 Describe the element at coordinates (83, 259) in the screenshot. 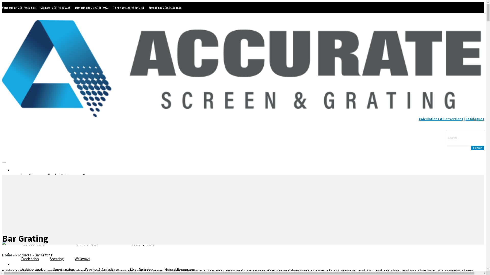

I see `Walkways` at that location.